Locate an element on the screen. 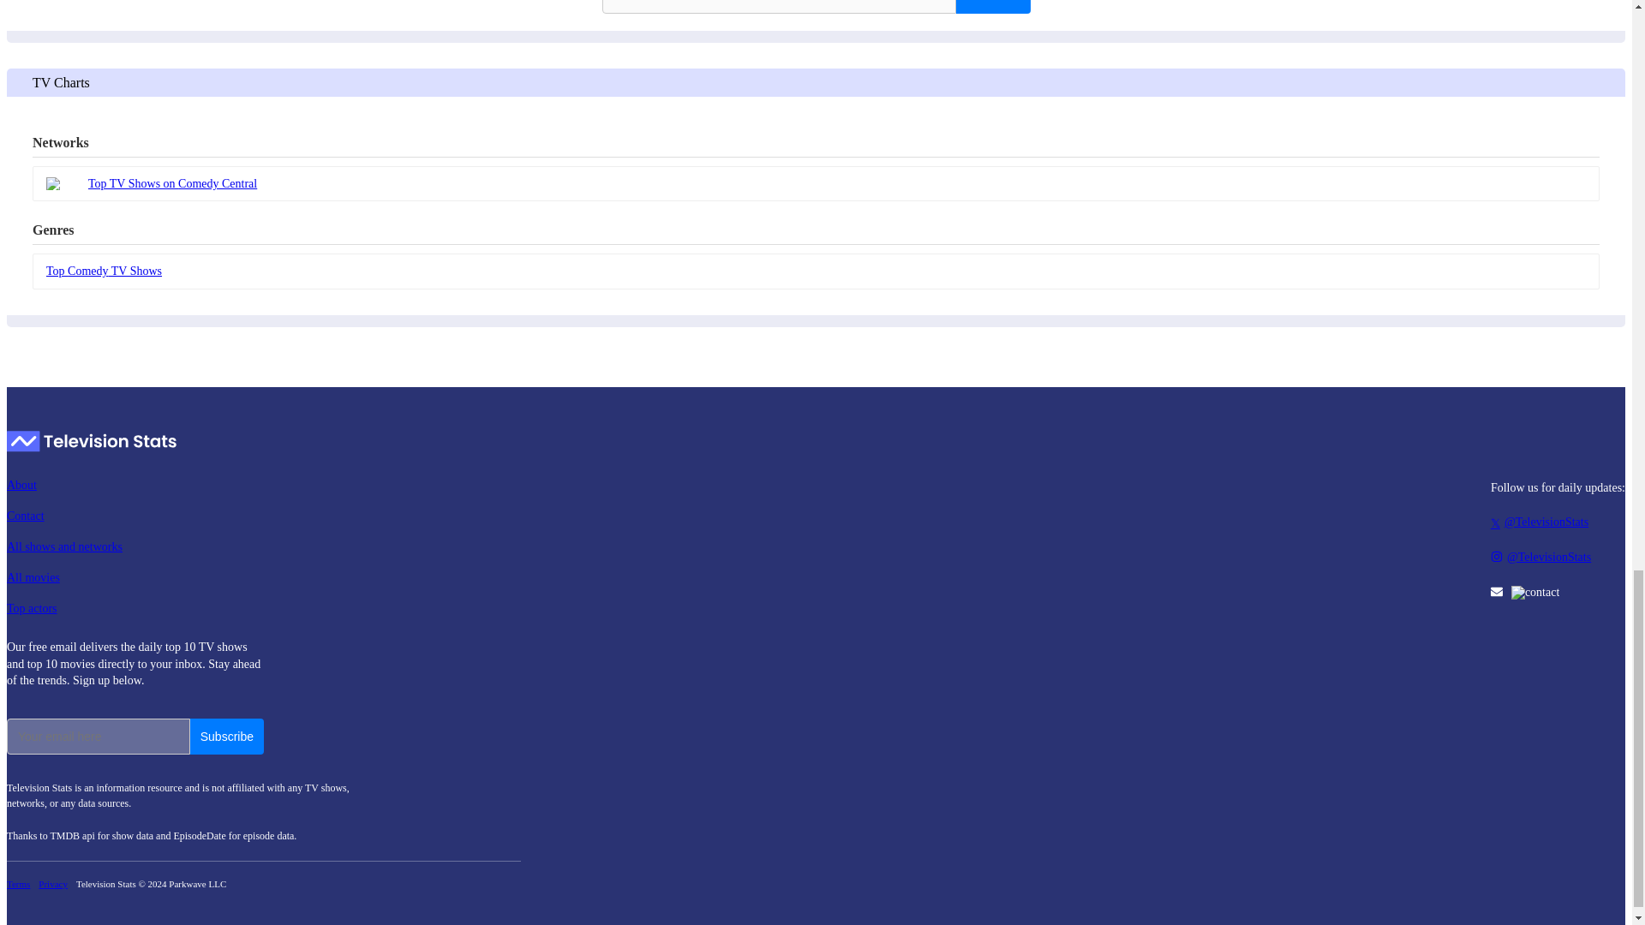 The width and height of the screenshot is (1645, 925). Top Comedy TV Shows is located at coordinates (816, 271).